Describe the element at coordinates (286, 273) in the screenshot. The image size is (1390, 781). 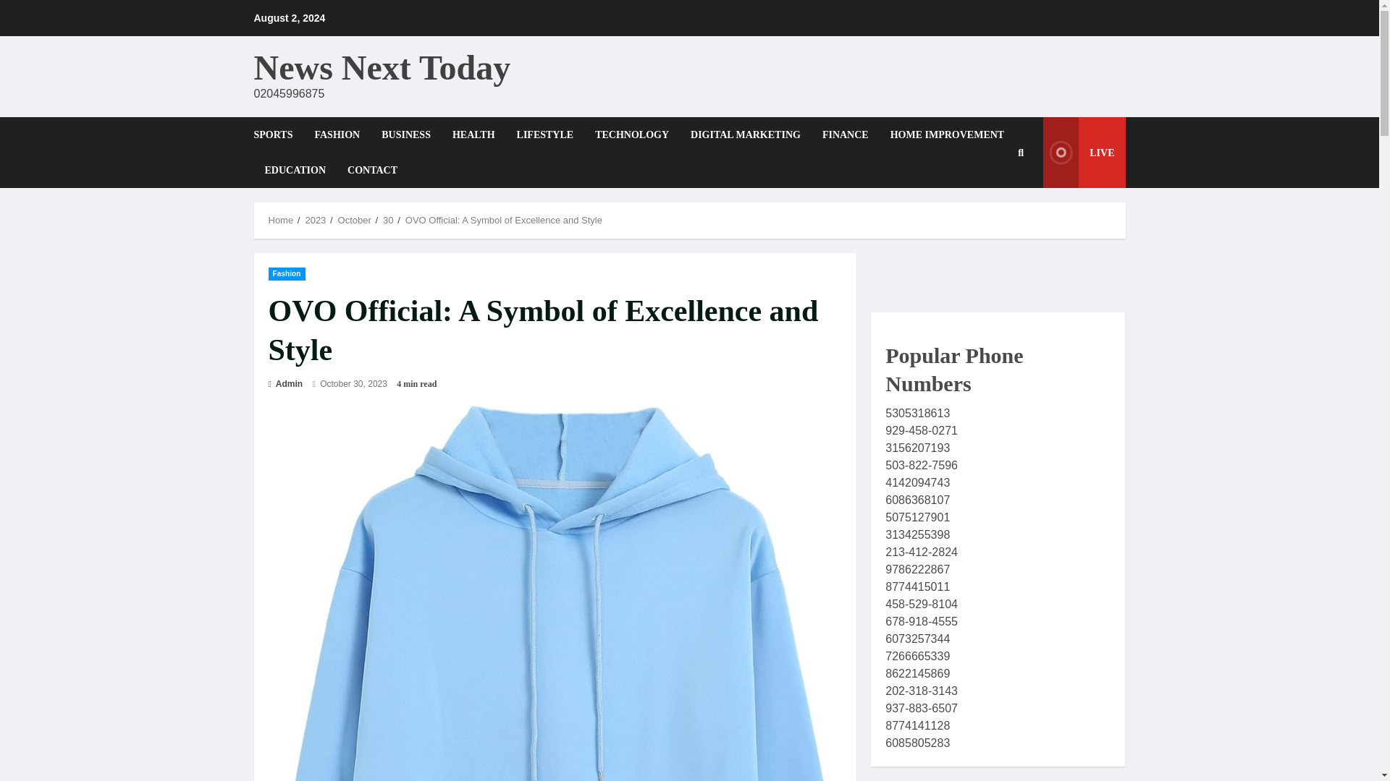
I see `Fashion` at that location.